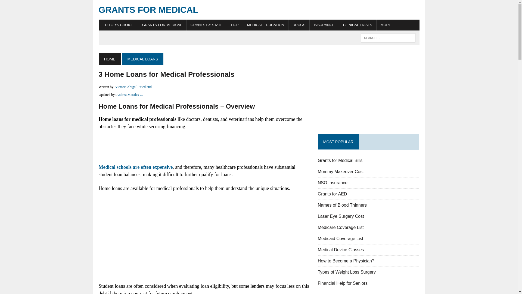 The height and width of the screenshot is (294, 522). What do you see at coordinates (259, 10) in the screenshot?
I see `GRANTS FOR MEDICAL` at bounding box center [259, 10].